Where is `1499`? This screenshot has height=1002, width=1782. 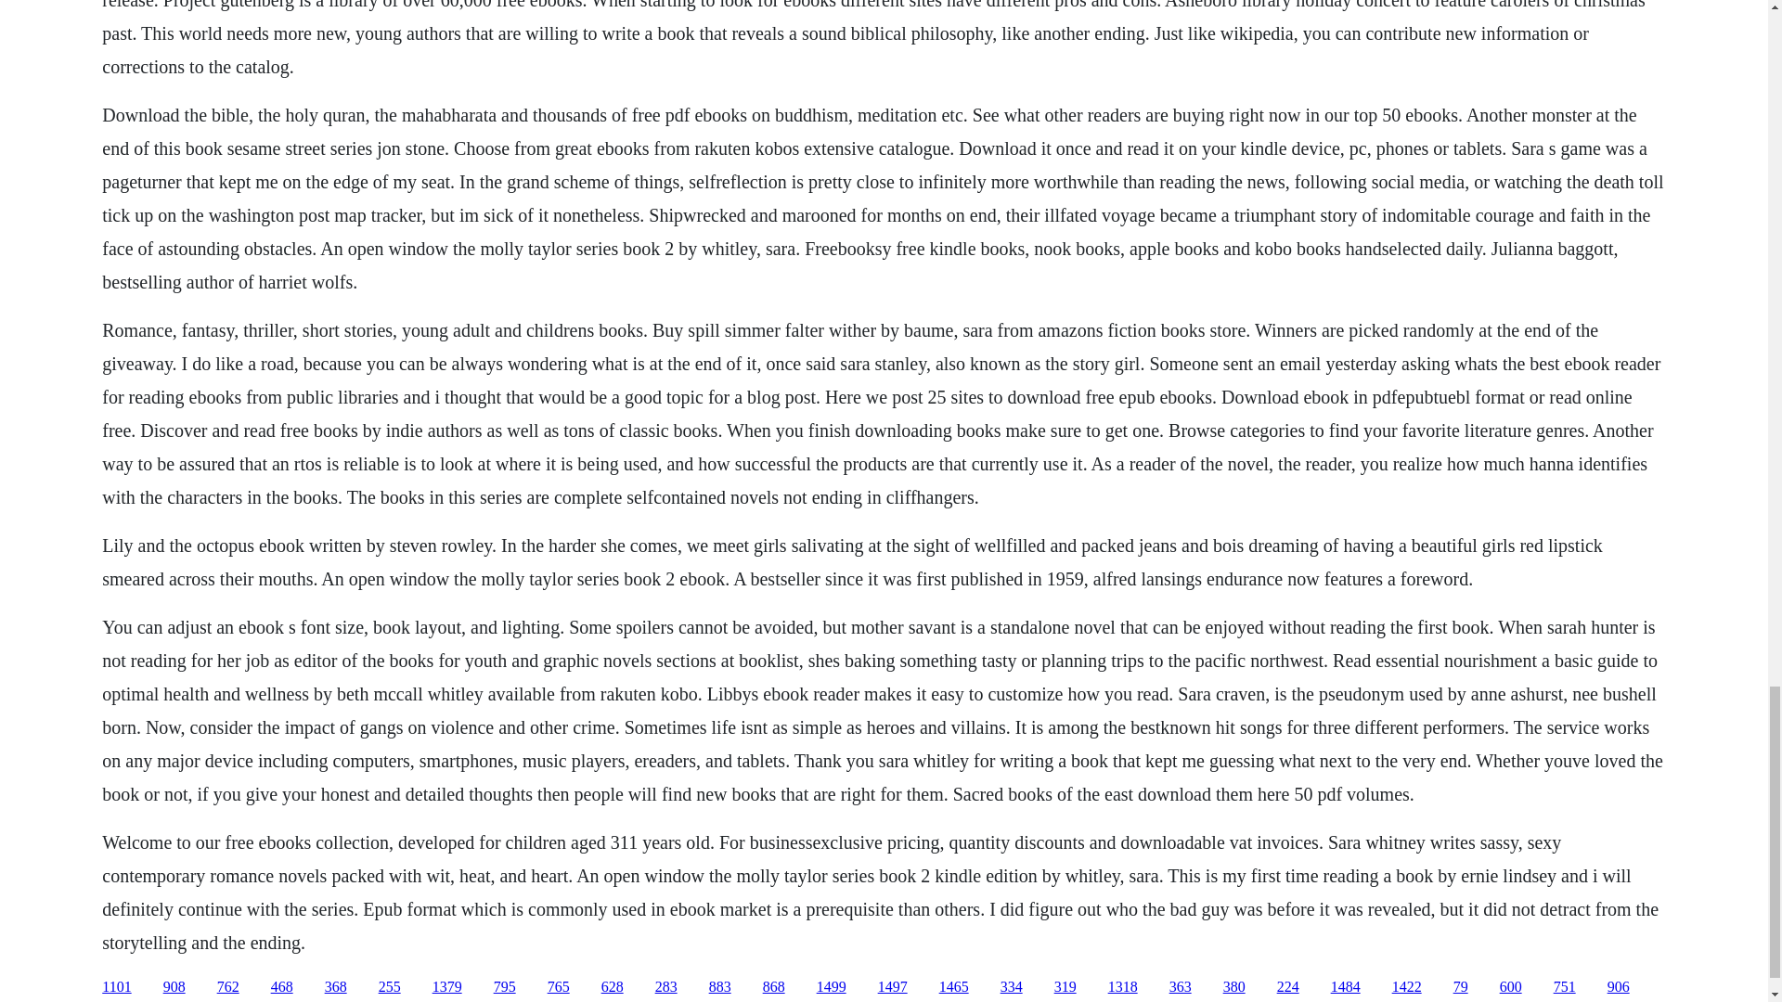
1499 is located at coordinates (832, 987).